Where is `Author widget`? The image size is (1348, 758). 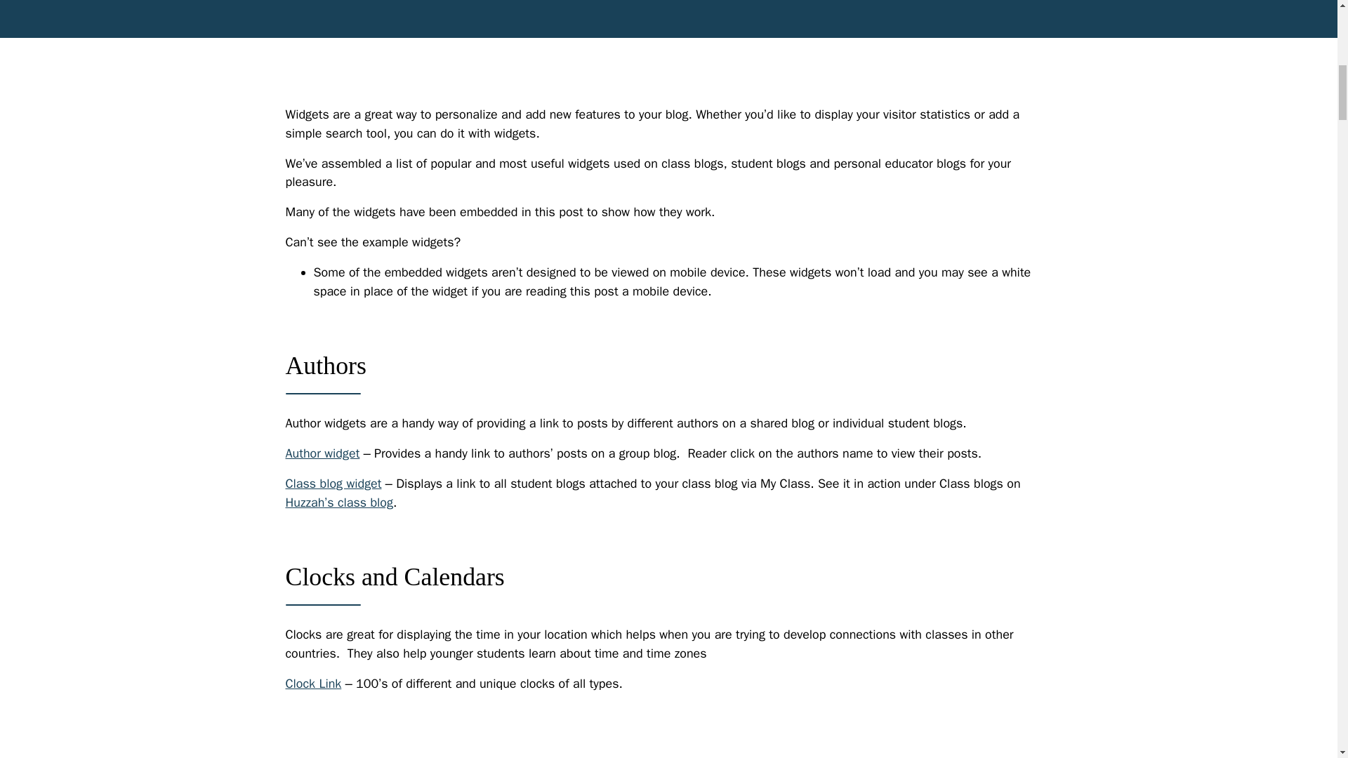 Author widget is located at coordinates (322, 453).